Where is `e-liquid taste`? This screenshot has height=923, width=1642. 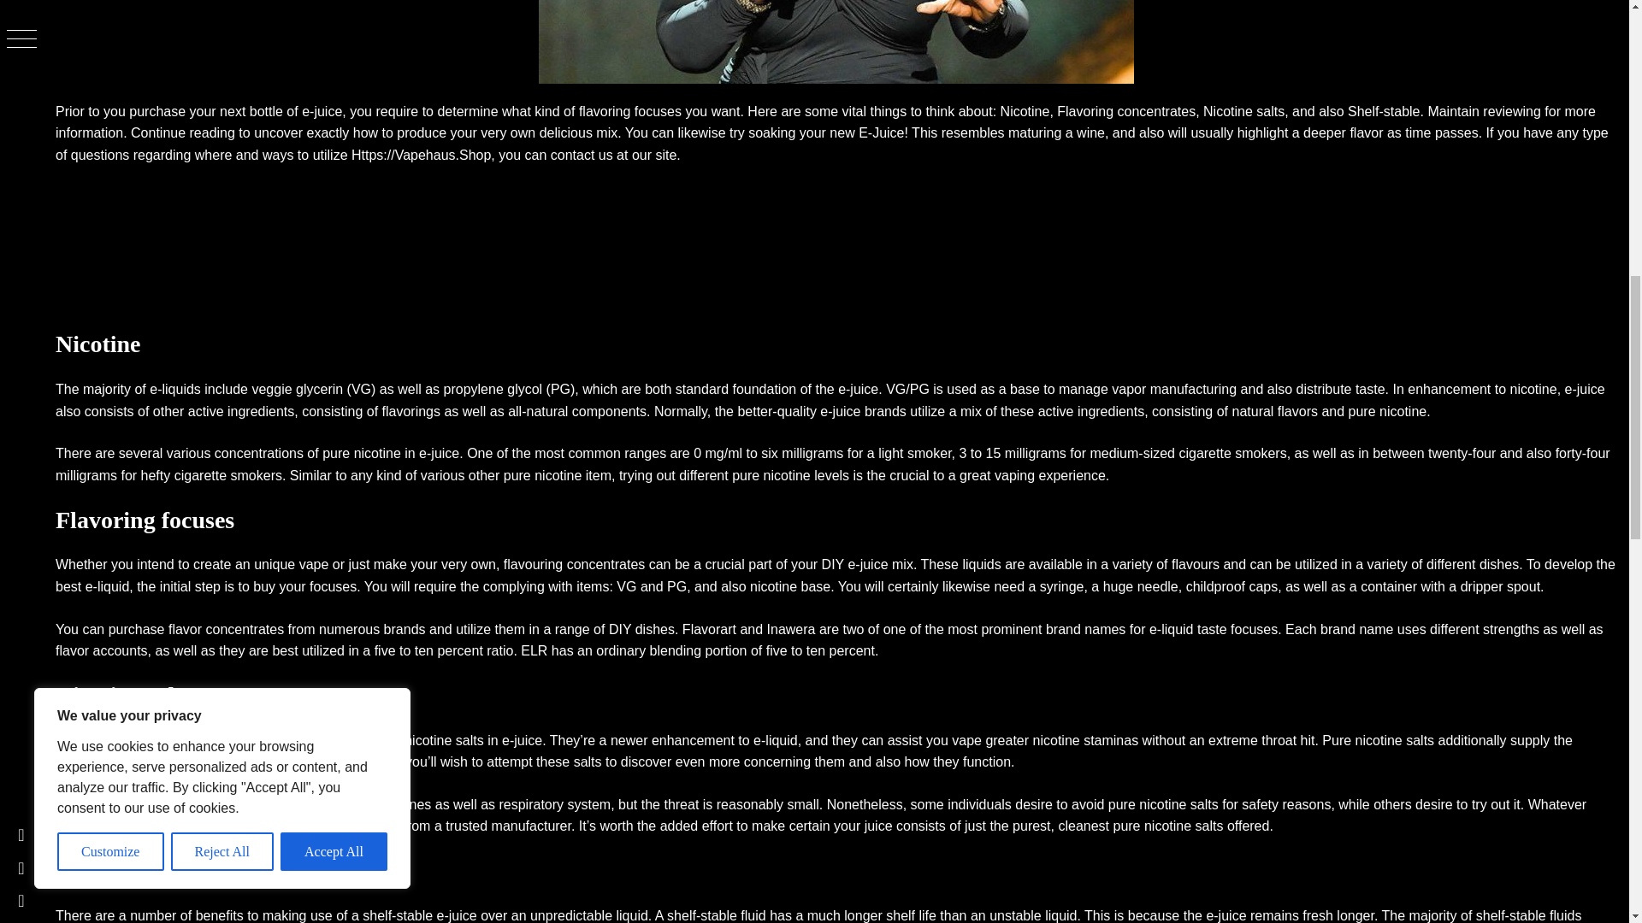 e-liquid taste is located at coordinates (1188, 629).